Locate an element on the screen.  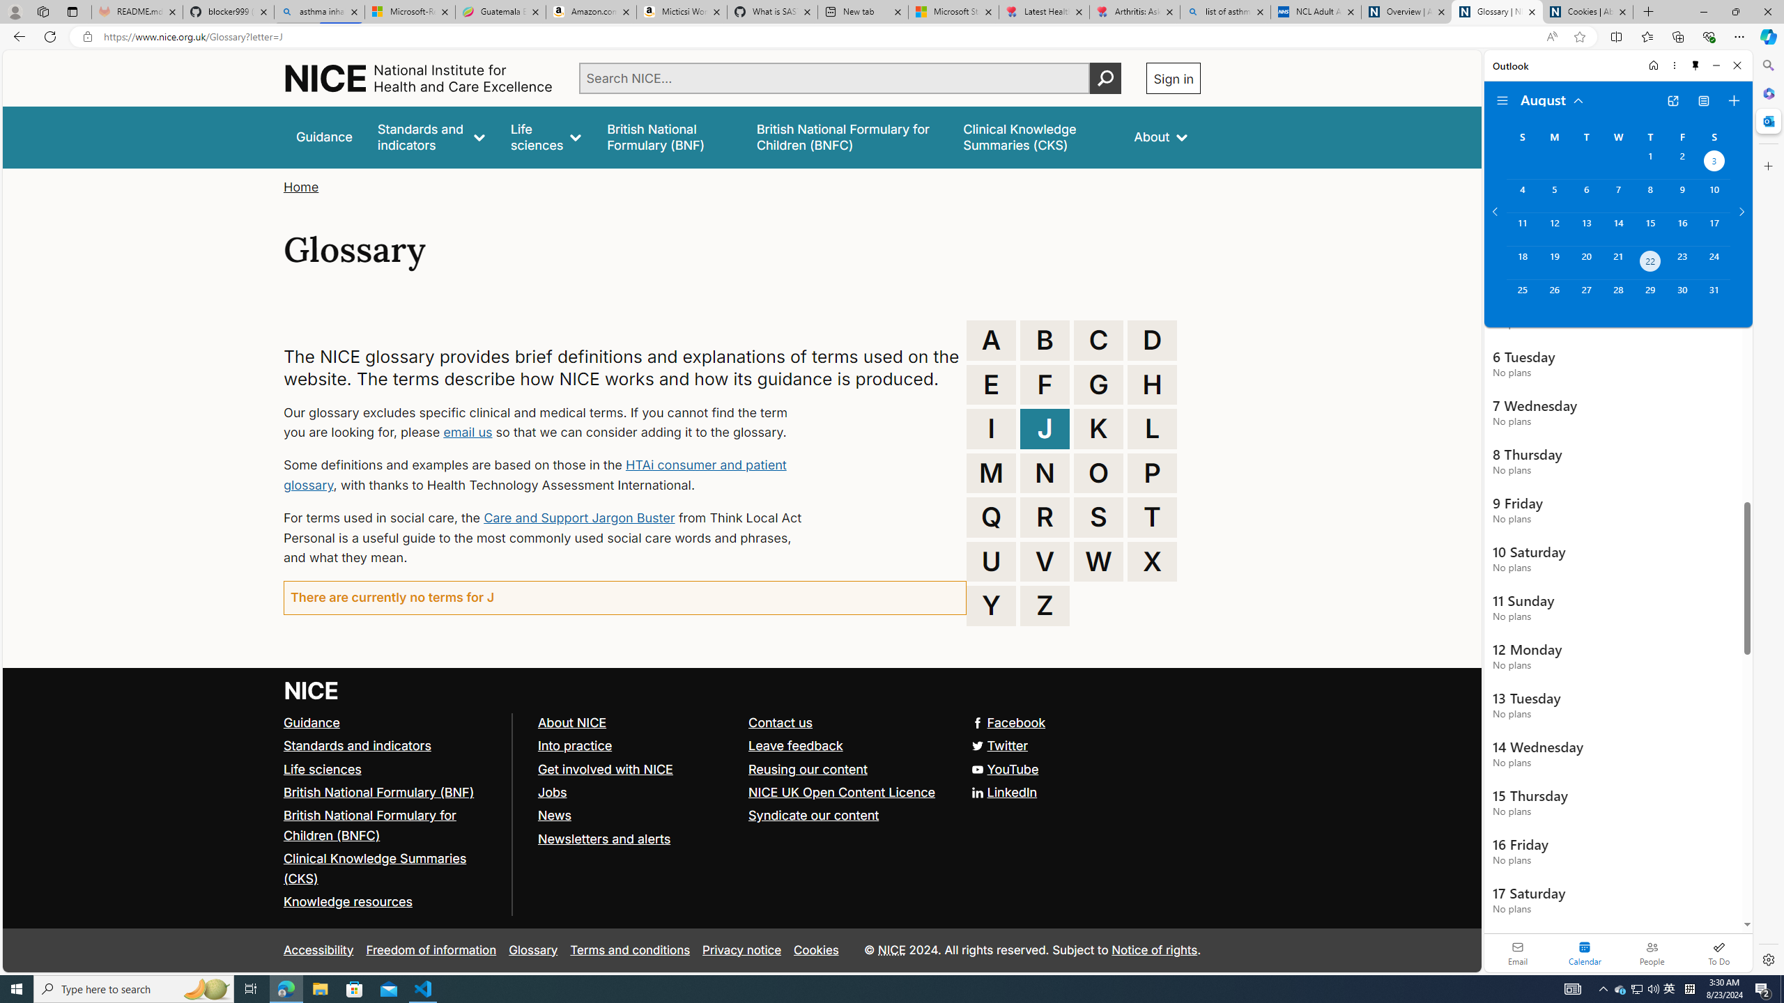
N is located at coordinates (1045, 472).